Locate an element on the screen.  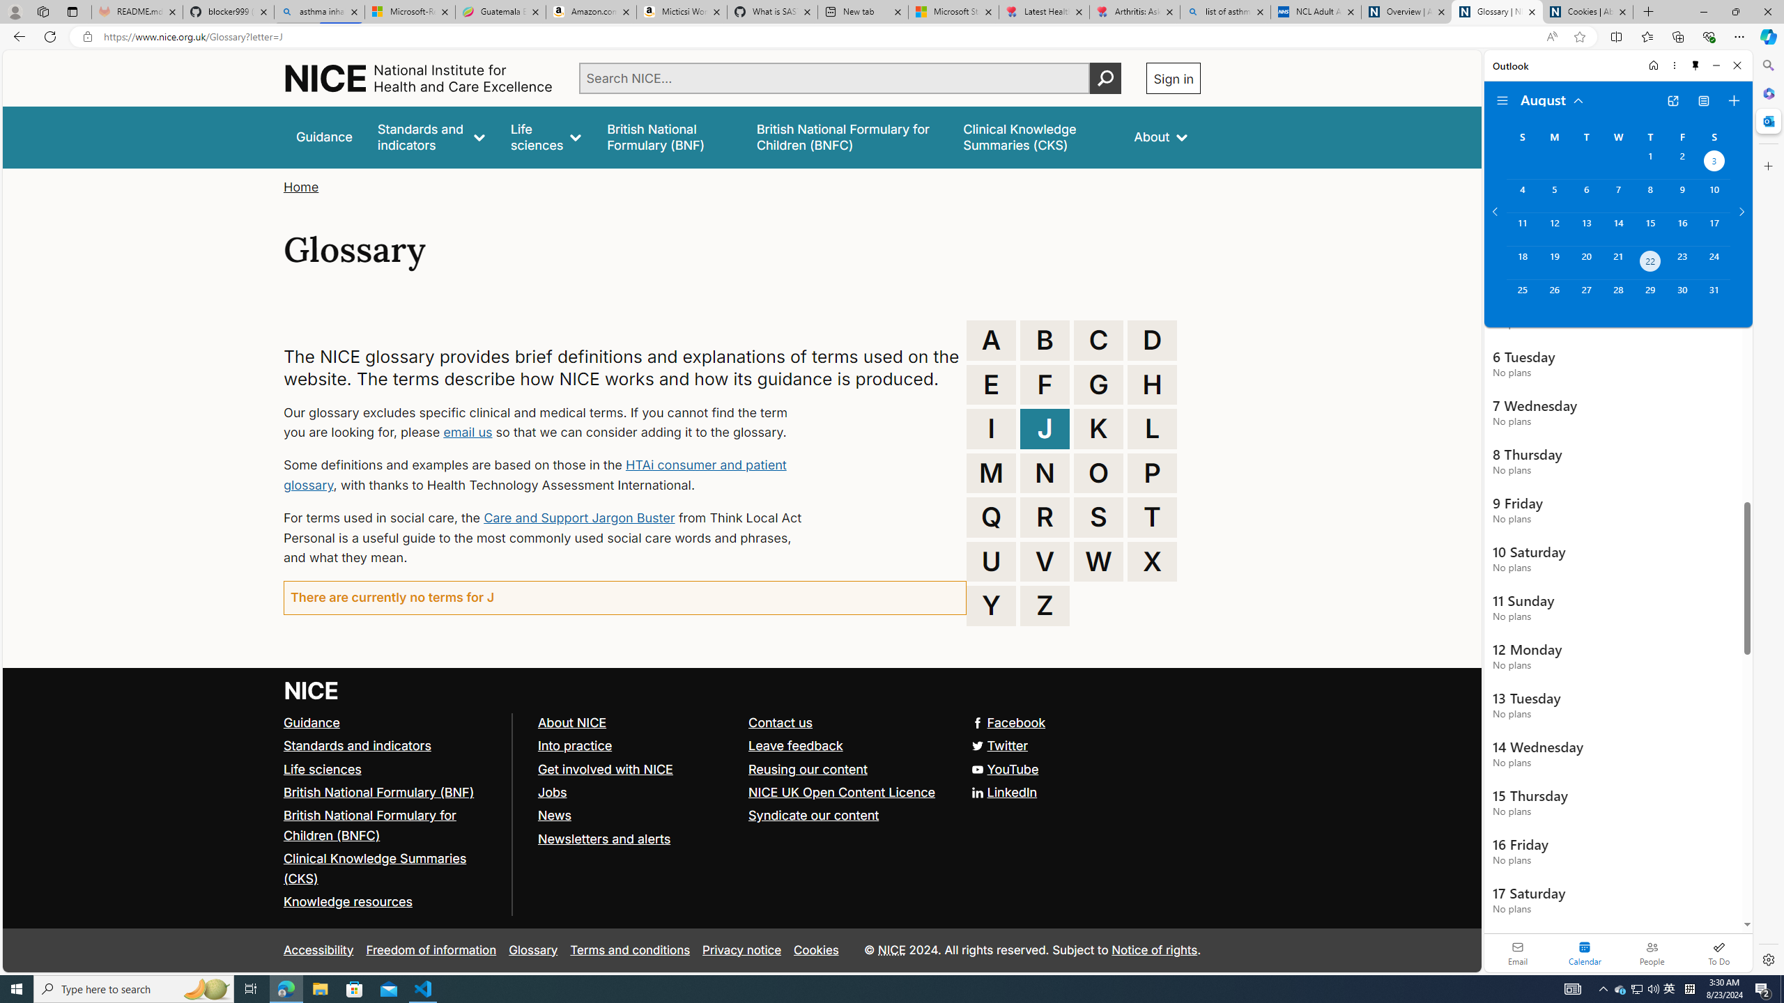
N is located at coordinates (1045, 472).